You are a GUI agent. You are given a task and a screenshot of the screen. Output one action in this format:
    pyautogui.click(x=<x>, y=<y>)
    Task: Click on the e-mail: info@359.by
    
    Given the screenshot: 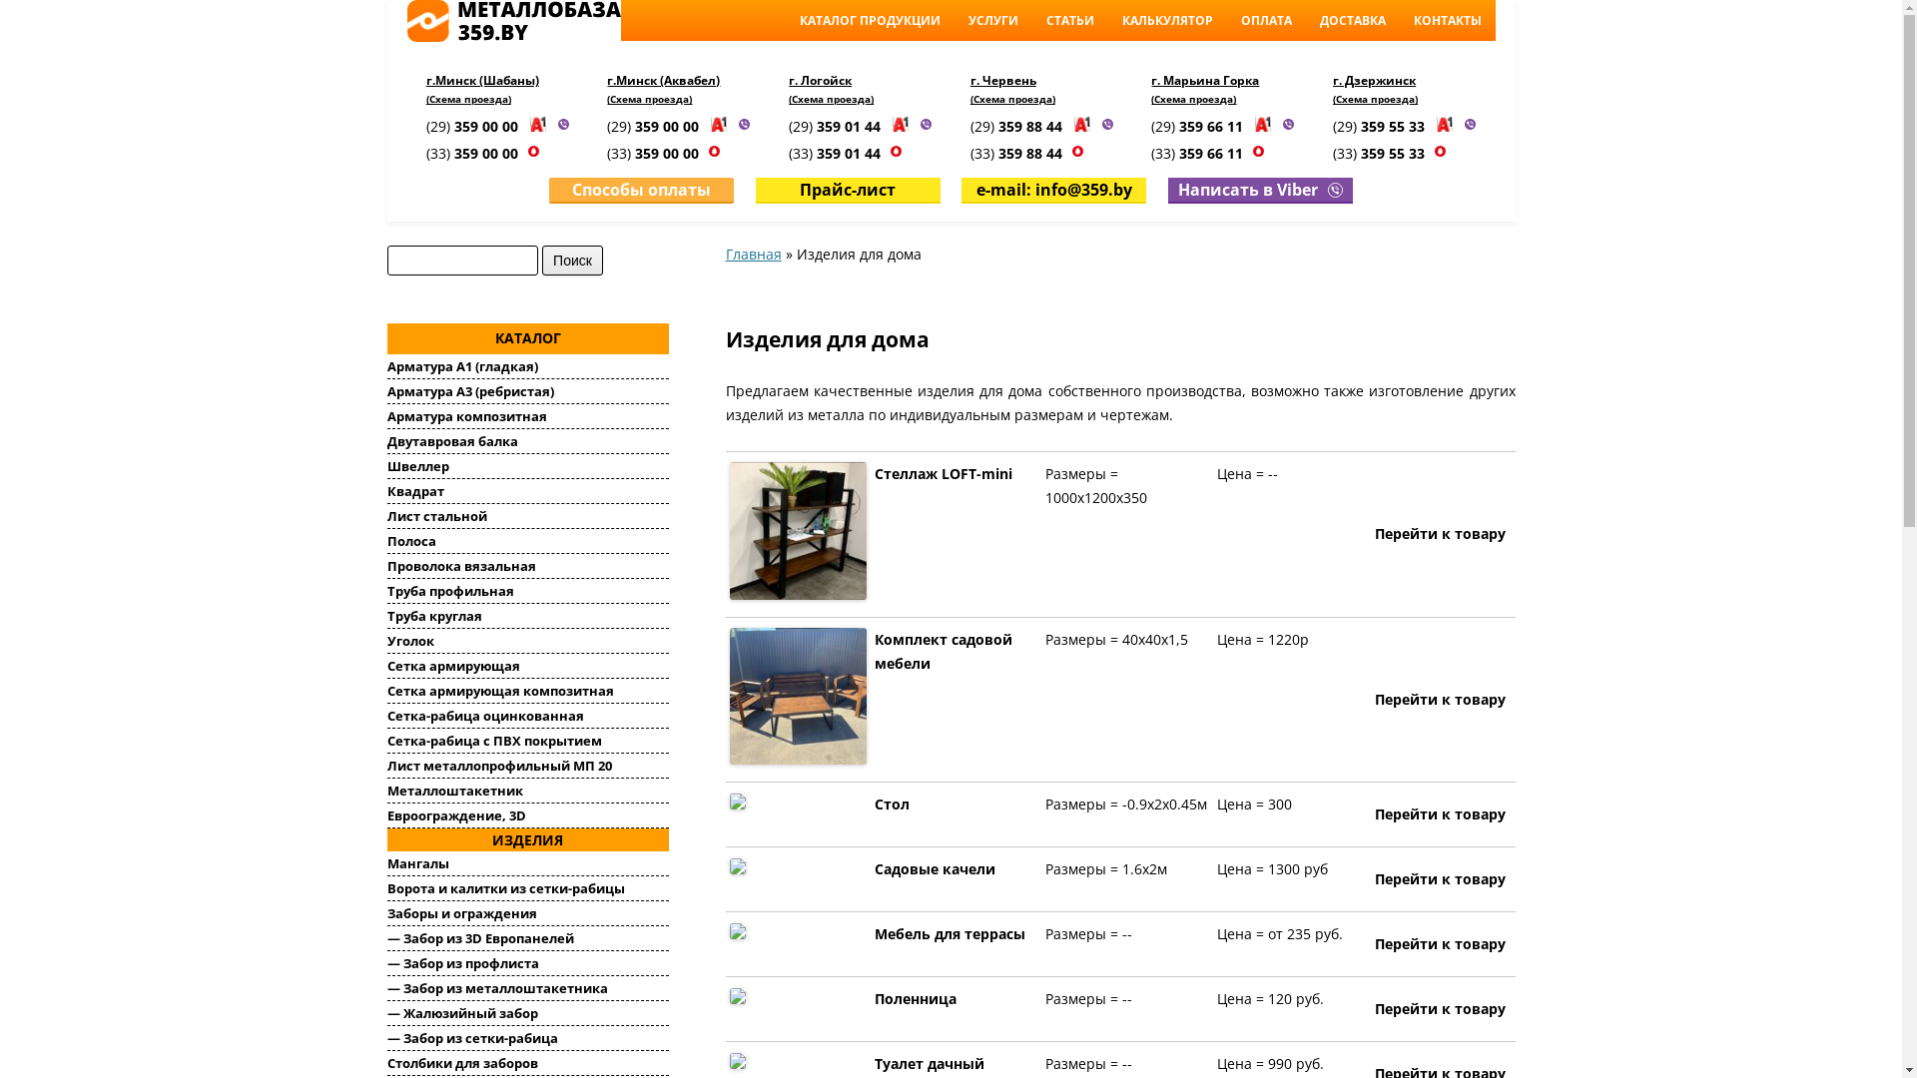 What is the action you would take?
    pyautogui.click(x=1054, y=192)
    